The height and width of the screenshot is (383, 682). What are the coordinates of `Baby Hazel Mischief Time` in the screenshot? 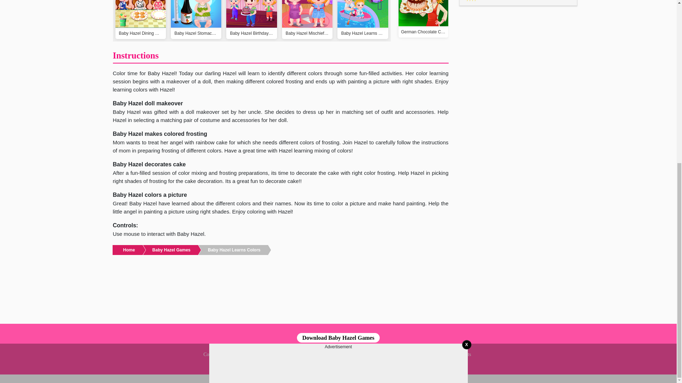 It's located at (307, 20).